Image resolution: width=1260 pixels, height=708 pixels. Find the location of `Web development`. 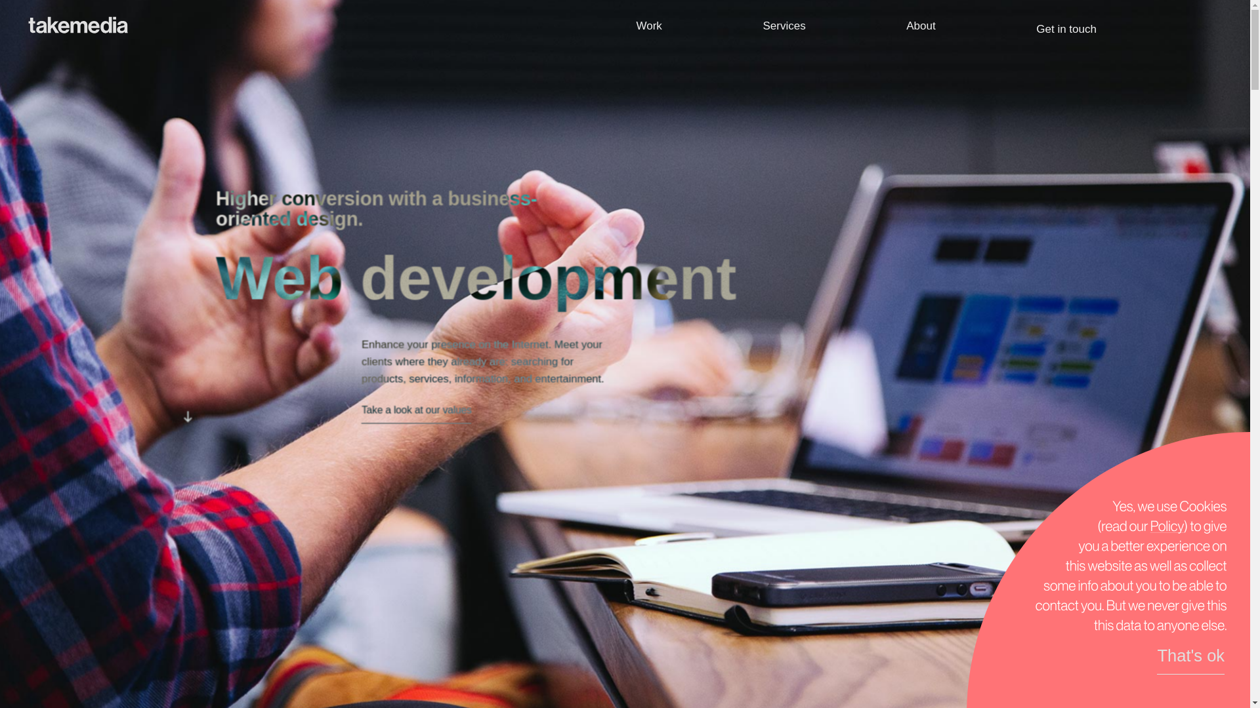

Web development is located at coordinates (807, 72).